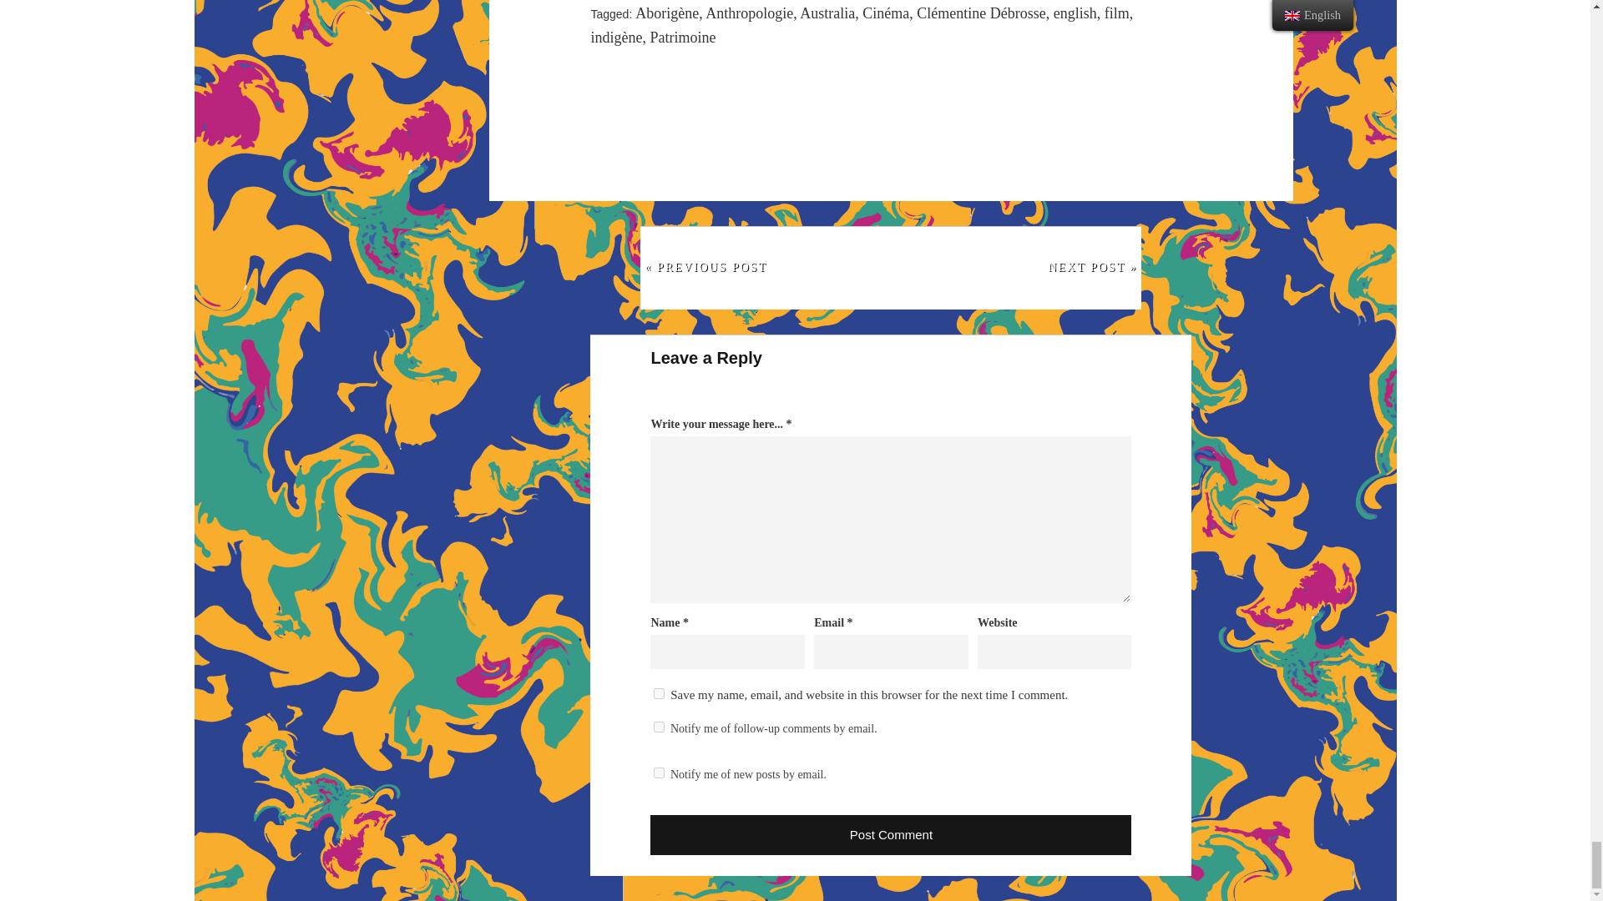  I want to click on subscribe, so click(660, 727).